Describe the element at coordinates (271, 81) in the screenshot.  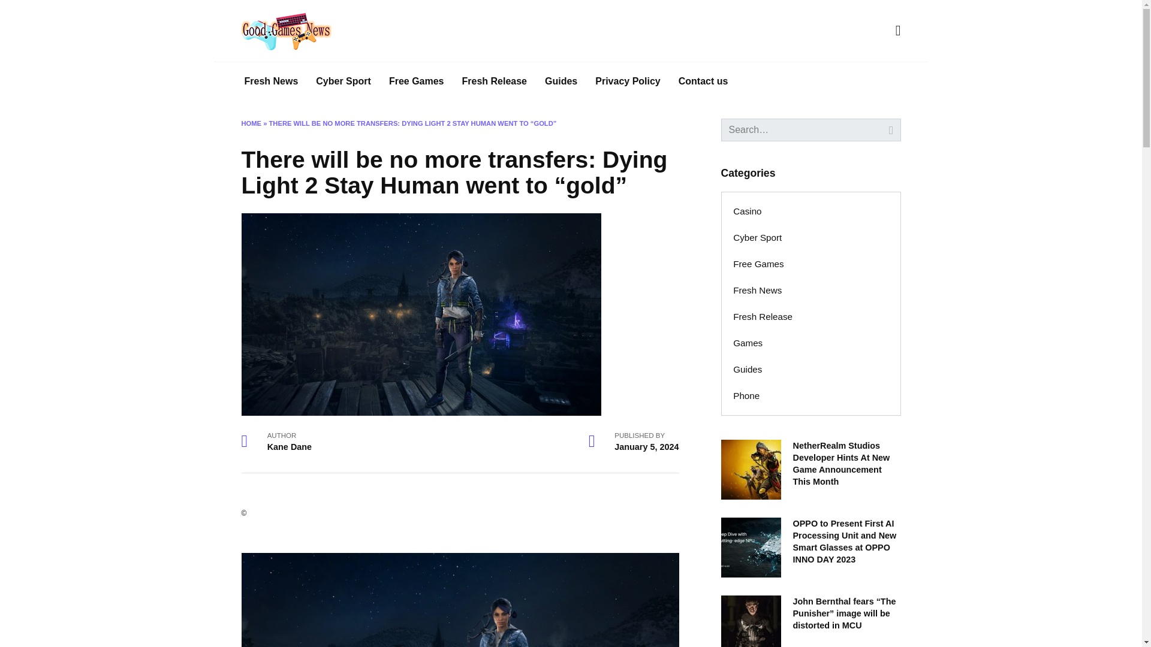
I see `Fresh News` at that location.